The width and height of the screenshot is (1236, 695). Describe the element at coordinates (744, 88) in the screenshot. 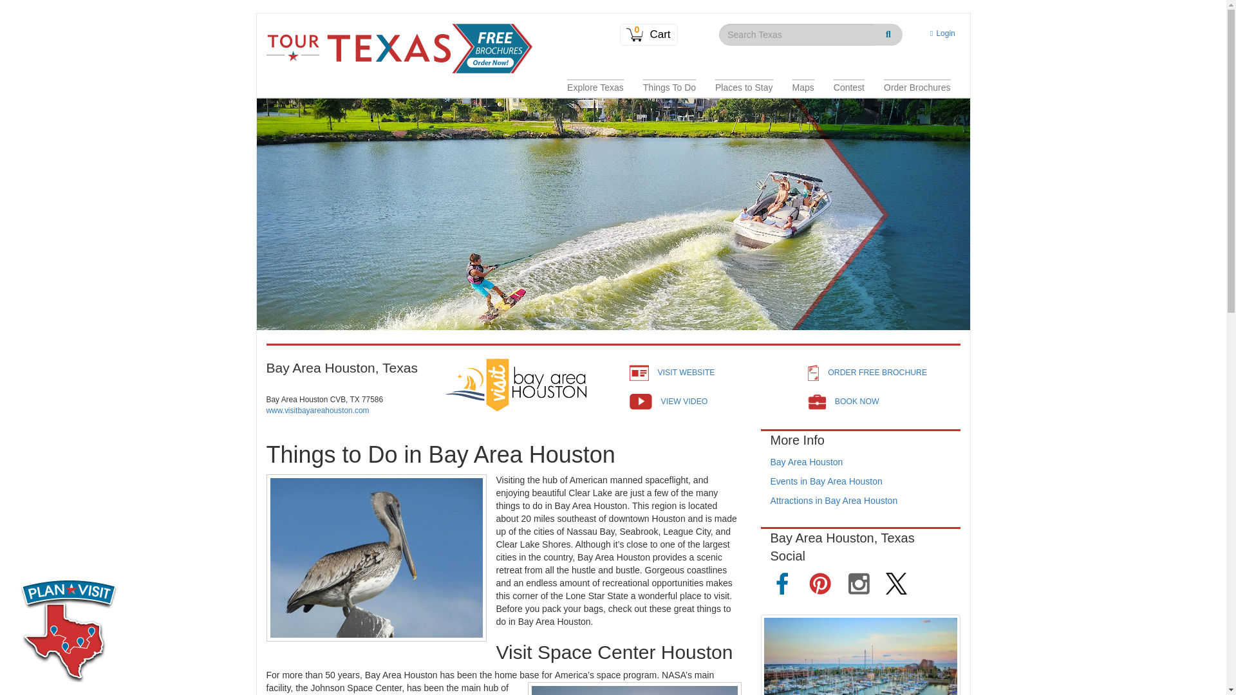

I see `Places to Stay` at that location.